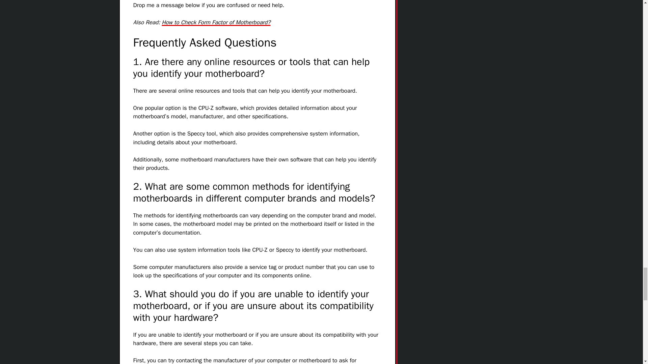 Image resolution: width=648 pixels, height=364 pixels. I want to click on How to Check Form Factor of Motherboard?, so click(216, 22).